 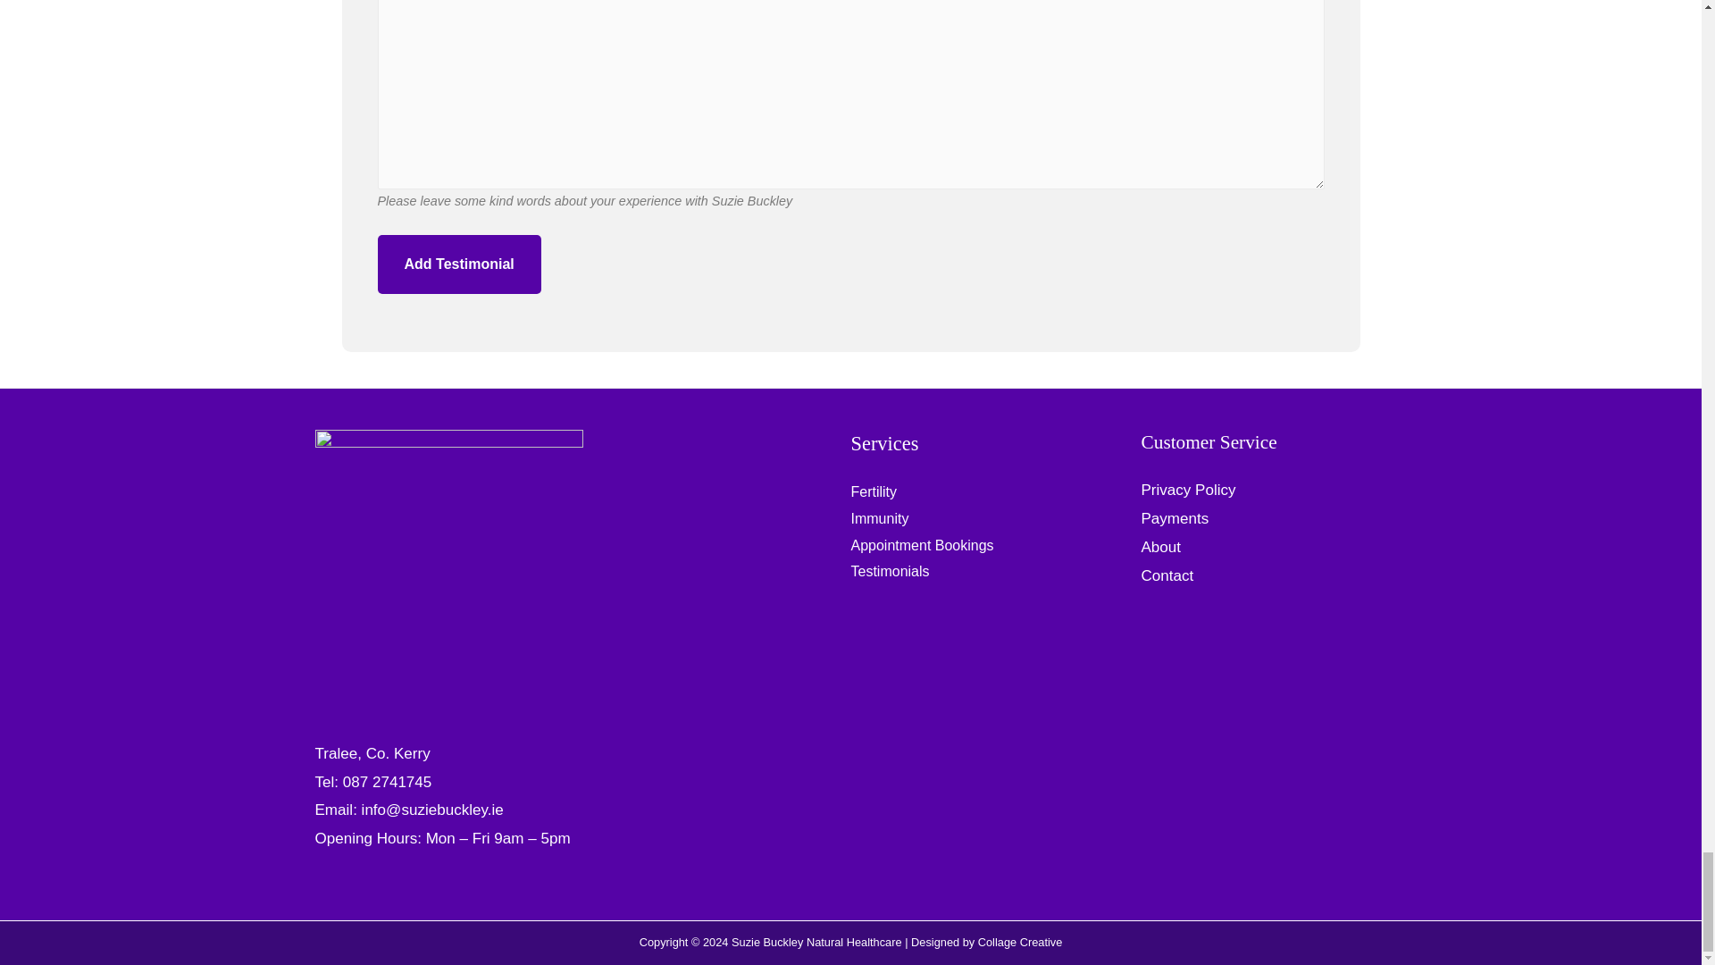 I want to click on Add Testimonial, so click(x=458, y=264).